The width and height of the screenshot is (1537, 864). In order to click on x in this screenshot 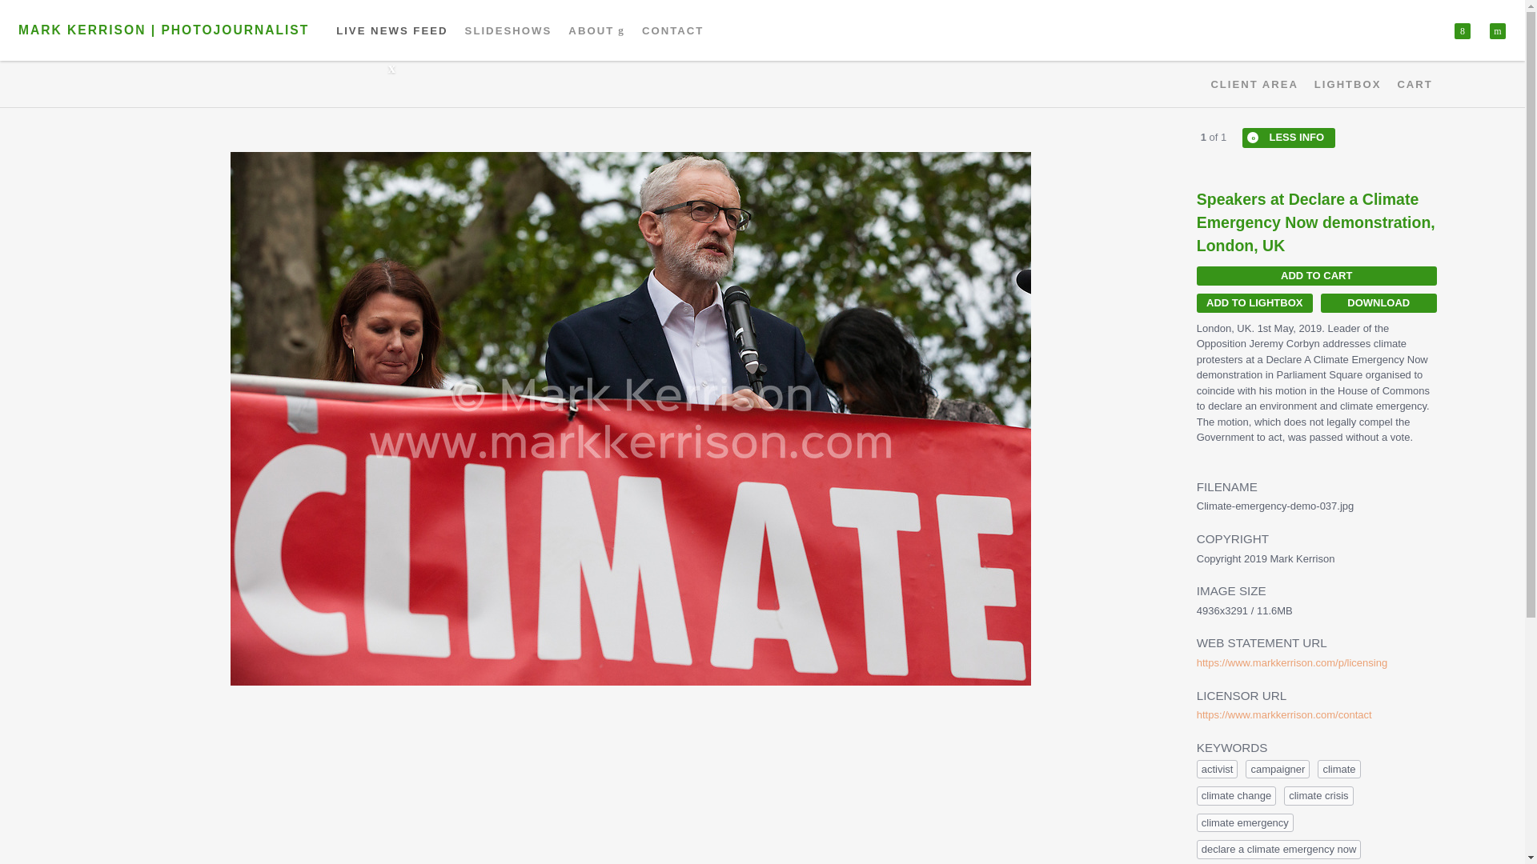, I will do `click(1462, 30)`.